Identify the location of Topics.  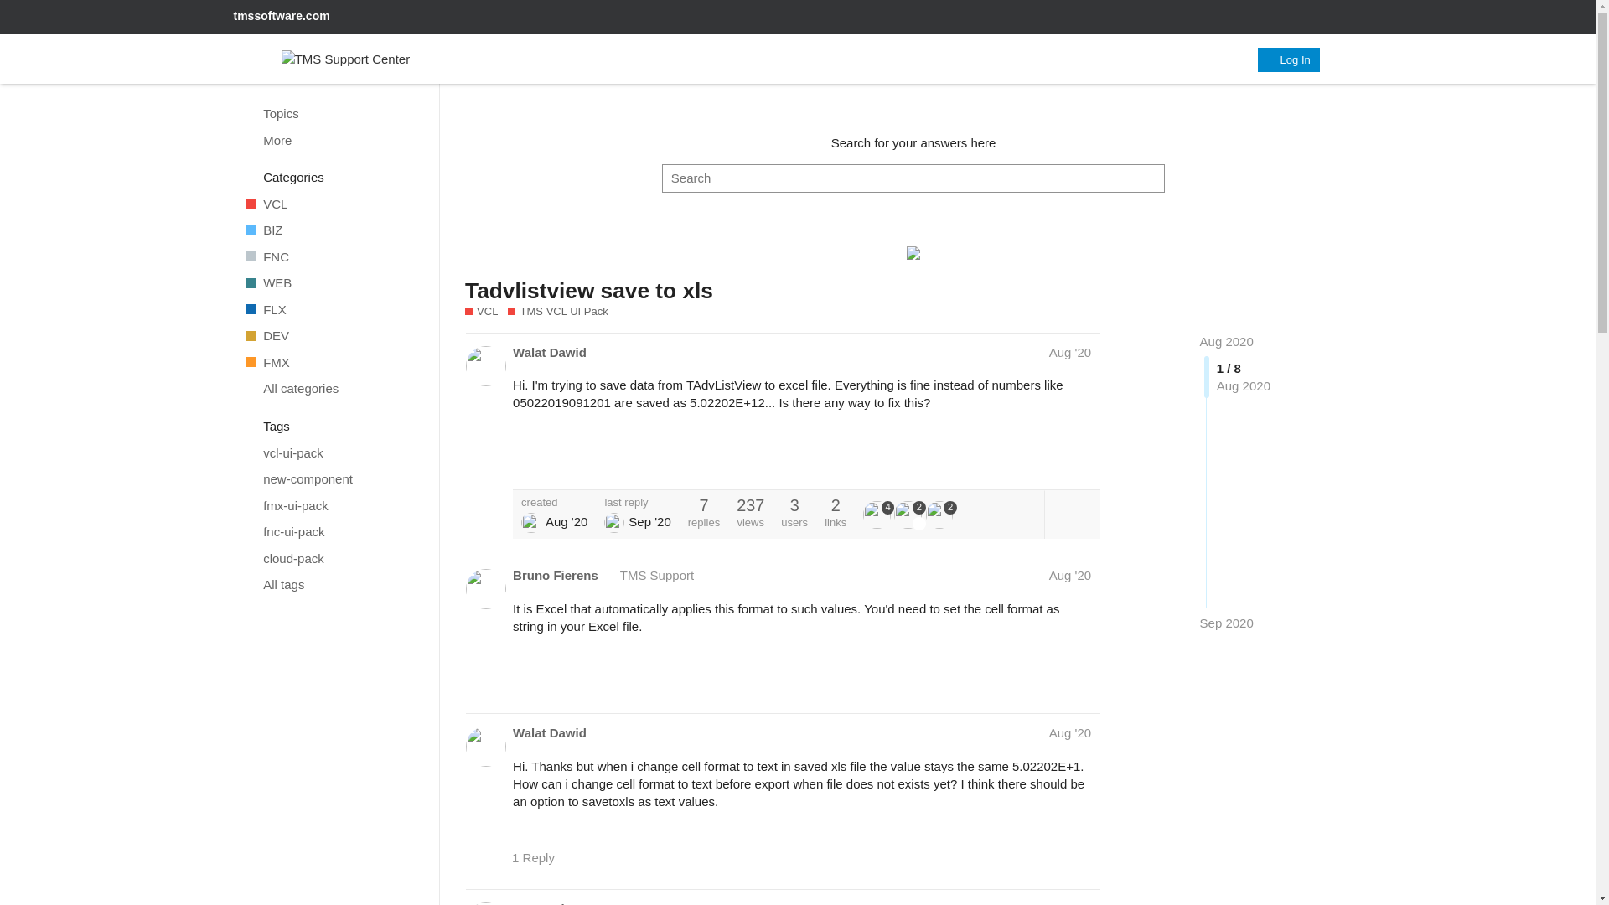
(333, 114).